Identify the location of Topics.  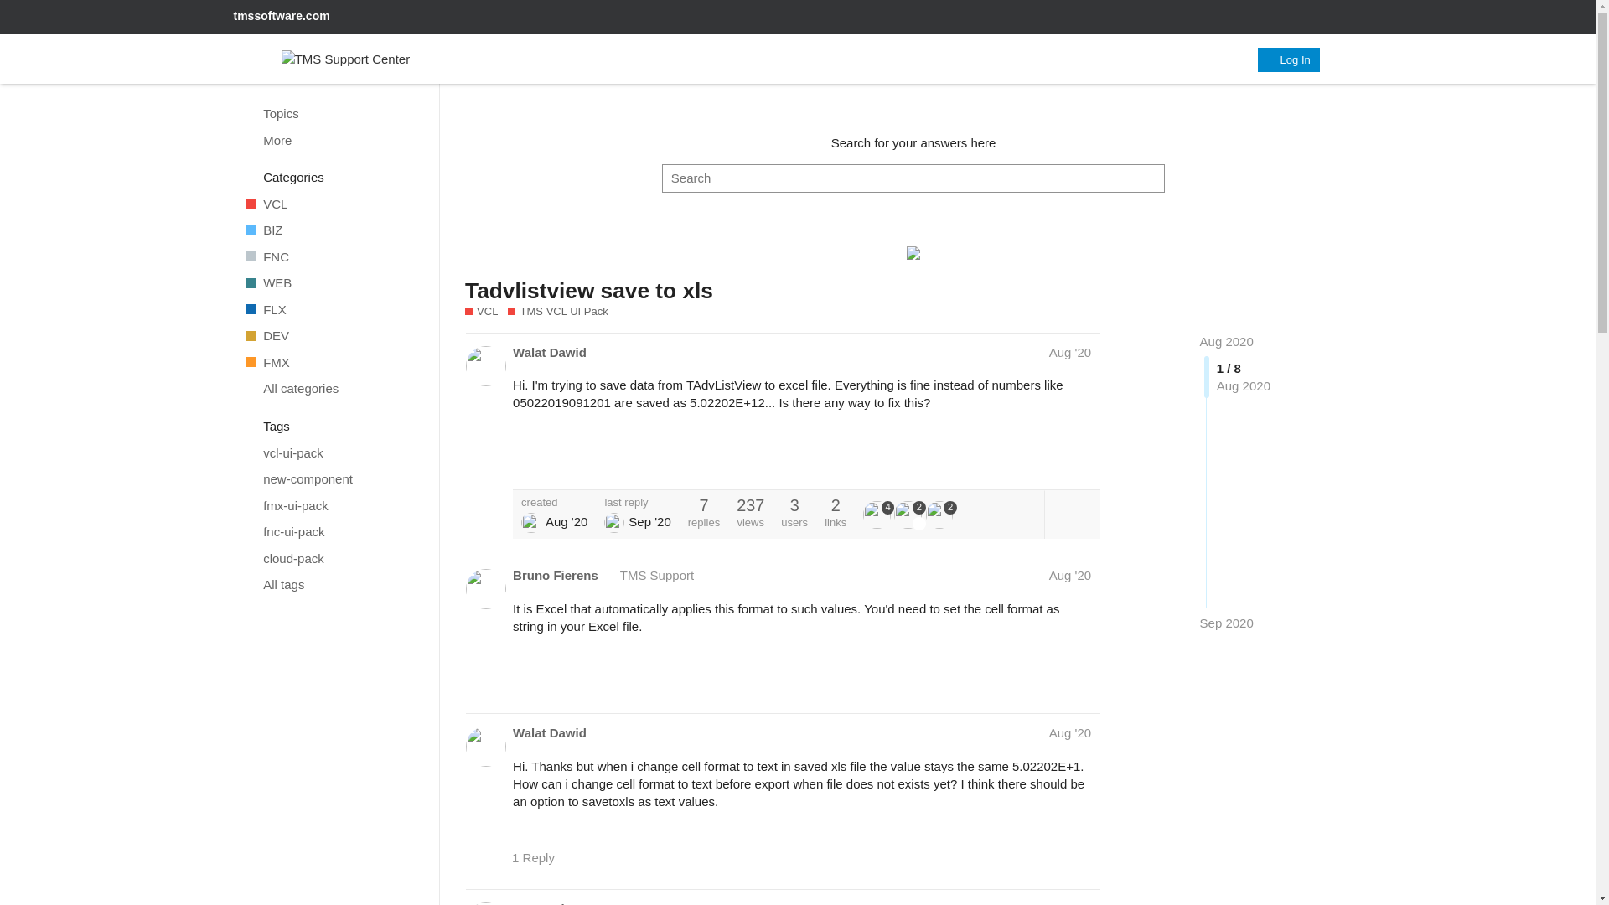
(333, 114).